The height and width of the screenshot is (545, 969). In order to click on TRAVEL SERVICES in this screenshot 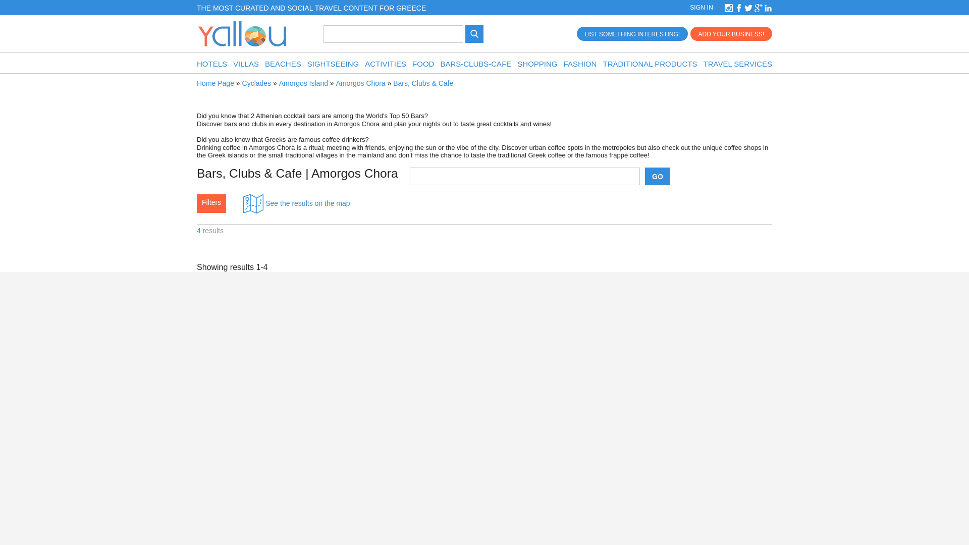, I will do `click(738, 64)`.